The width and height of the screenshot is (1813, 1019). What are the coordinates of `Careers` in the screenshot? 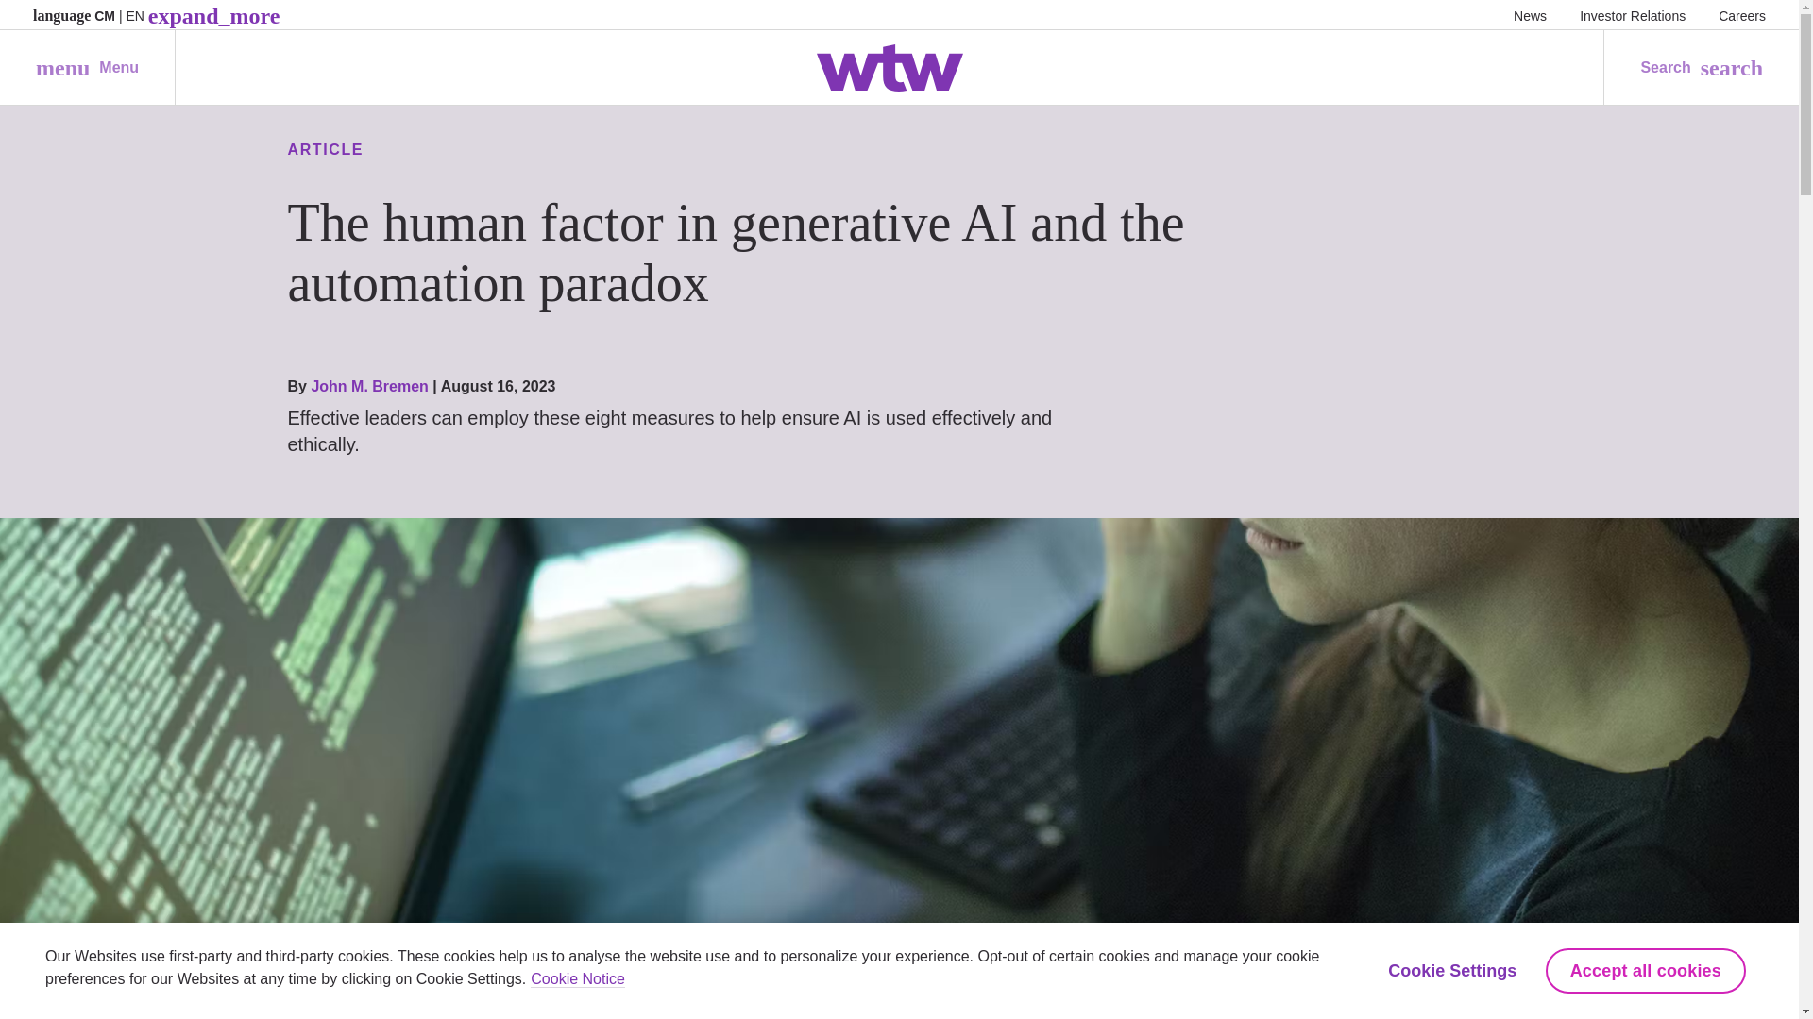 It's located at (1742, 15).